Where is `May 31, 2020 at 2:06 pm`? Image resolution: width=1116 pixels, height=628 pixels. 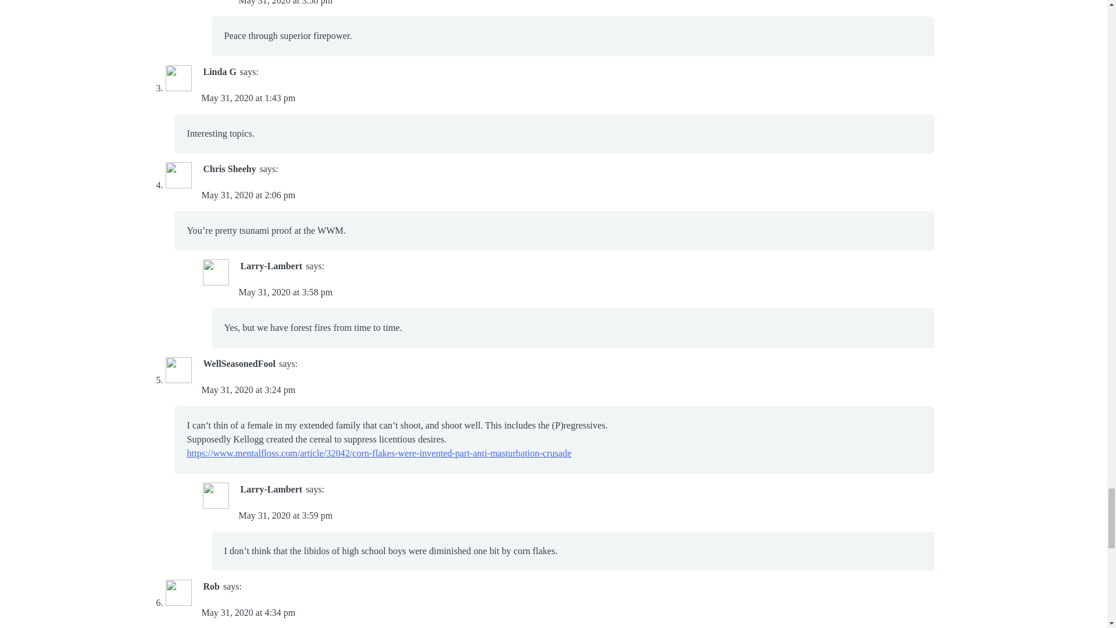 May 31, 2020 at 2:06 pm is located at coordinates (248, 195).